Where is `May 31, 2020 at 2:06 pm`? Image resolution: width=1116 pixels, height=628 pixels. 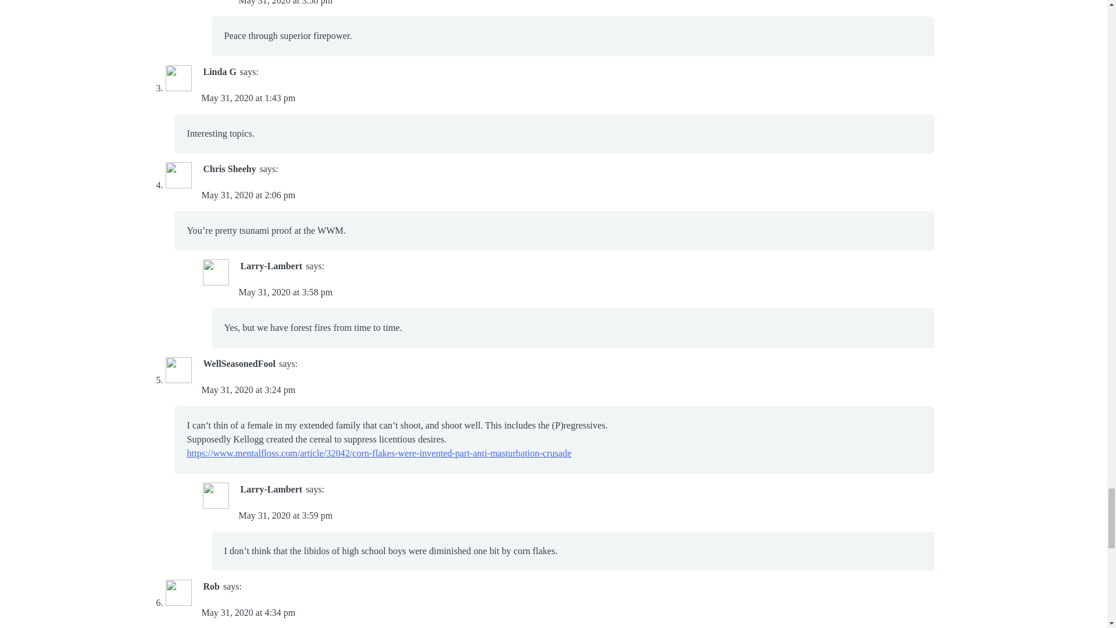 May 31, 2020 at 2:06 pm is located at coordinates (248, 195).